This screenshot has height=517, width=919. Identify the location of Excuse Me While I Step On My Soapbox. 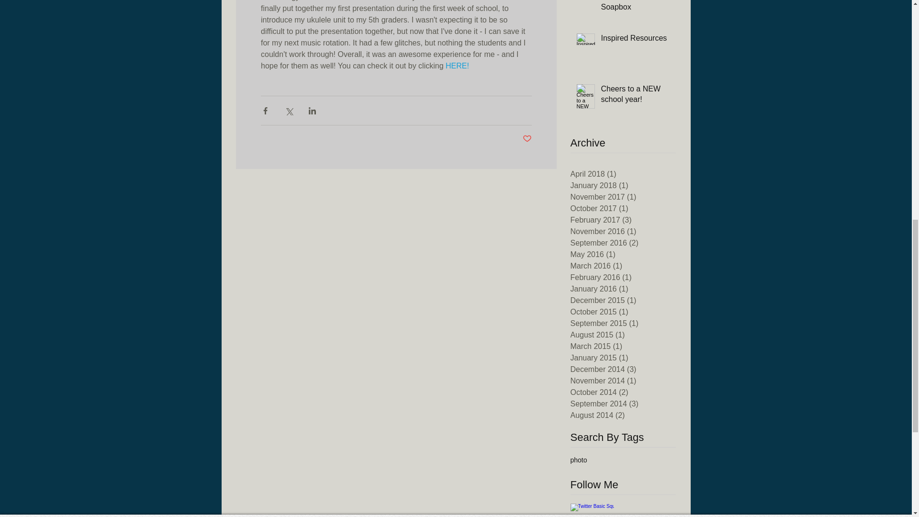
(635, 8).